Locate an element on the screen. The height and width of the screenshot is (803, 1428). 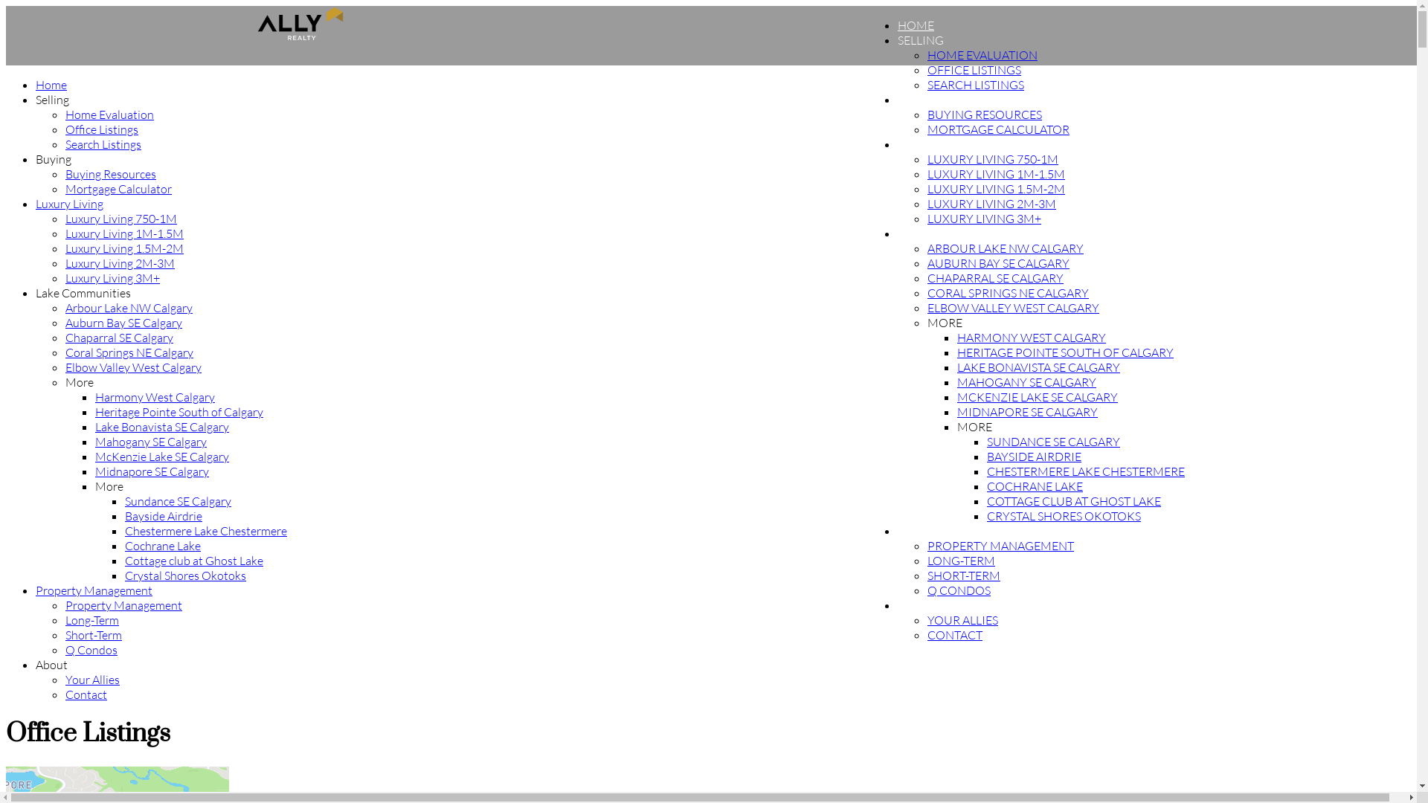
MCKENZIE LAKE SE CALGARY is located at coordinates (1038, 397).